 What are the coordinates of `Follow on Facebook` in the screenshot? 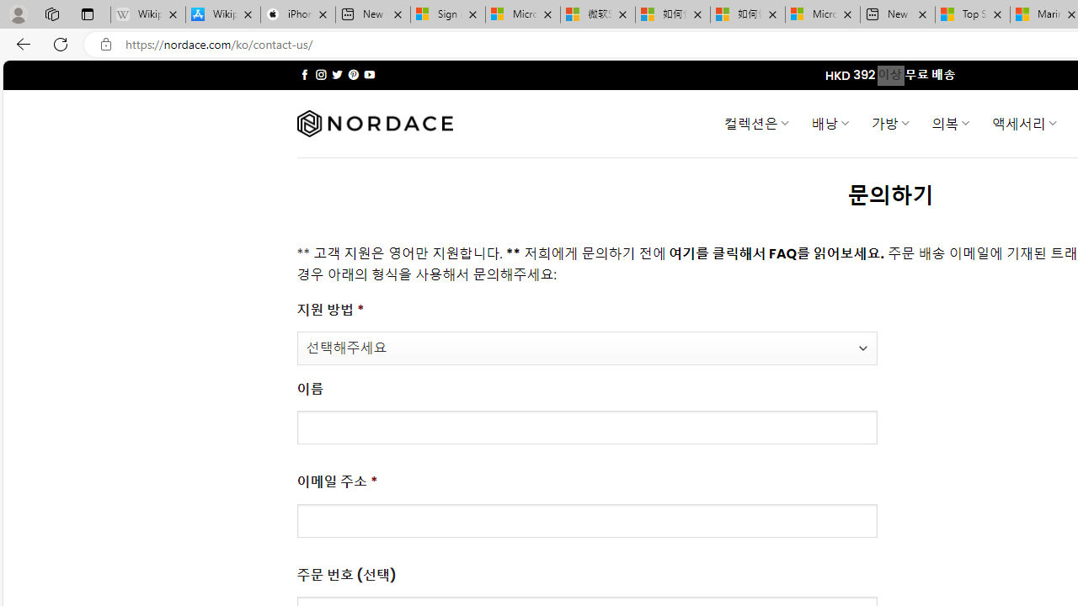 It's located at (305, 74).